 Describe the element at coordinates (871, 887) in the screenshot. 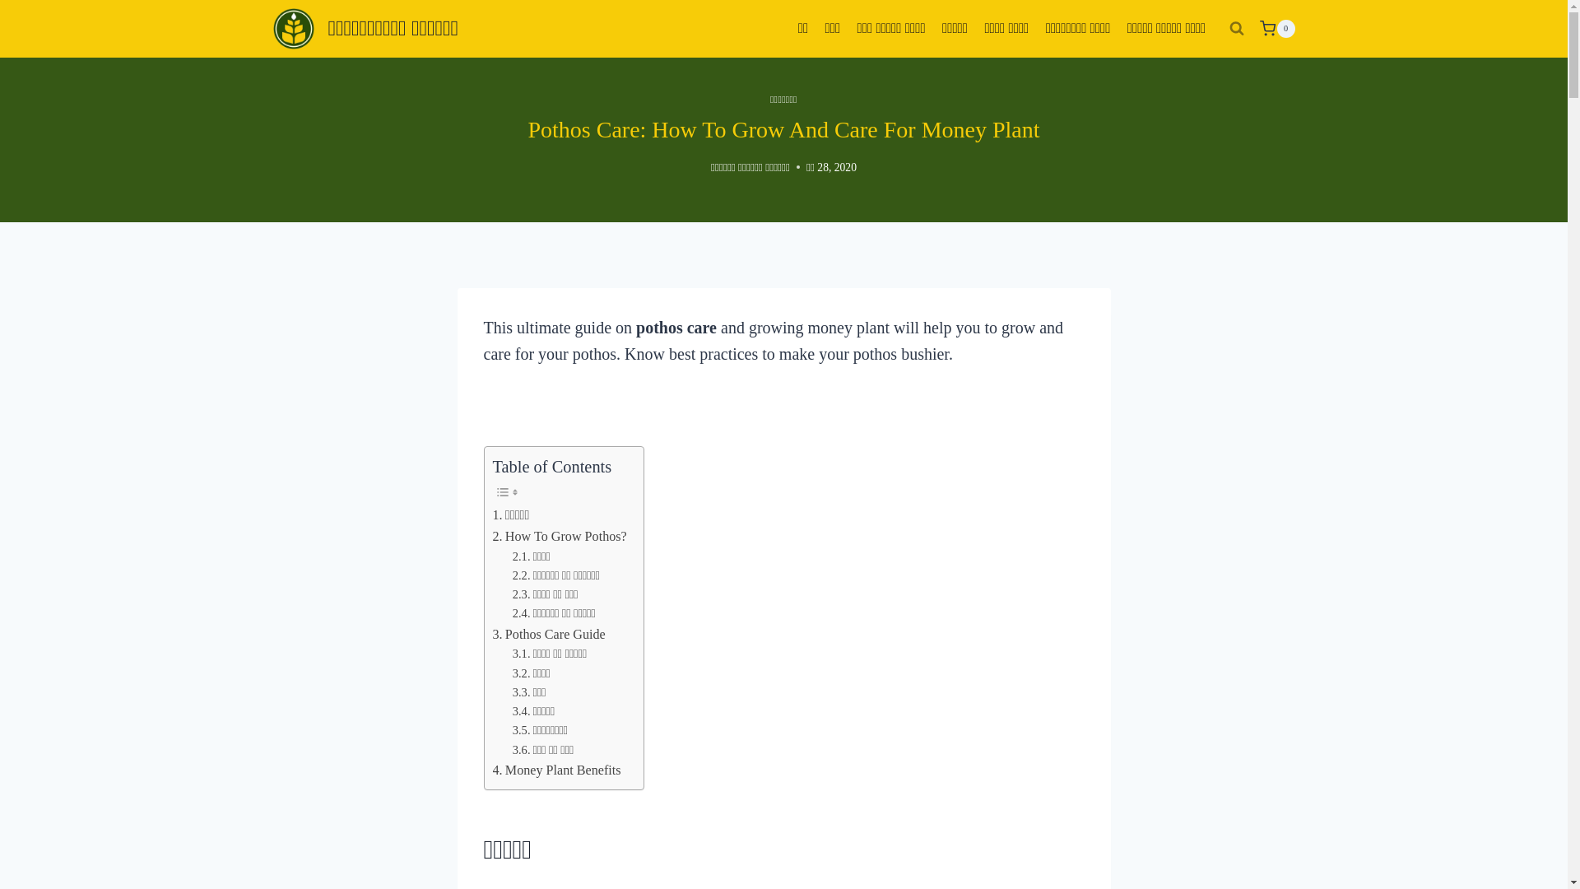

I see `Araceae` at that location.